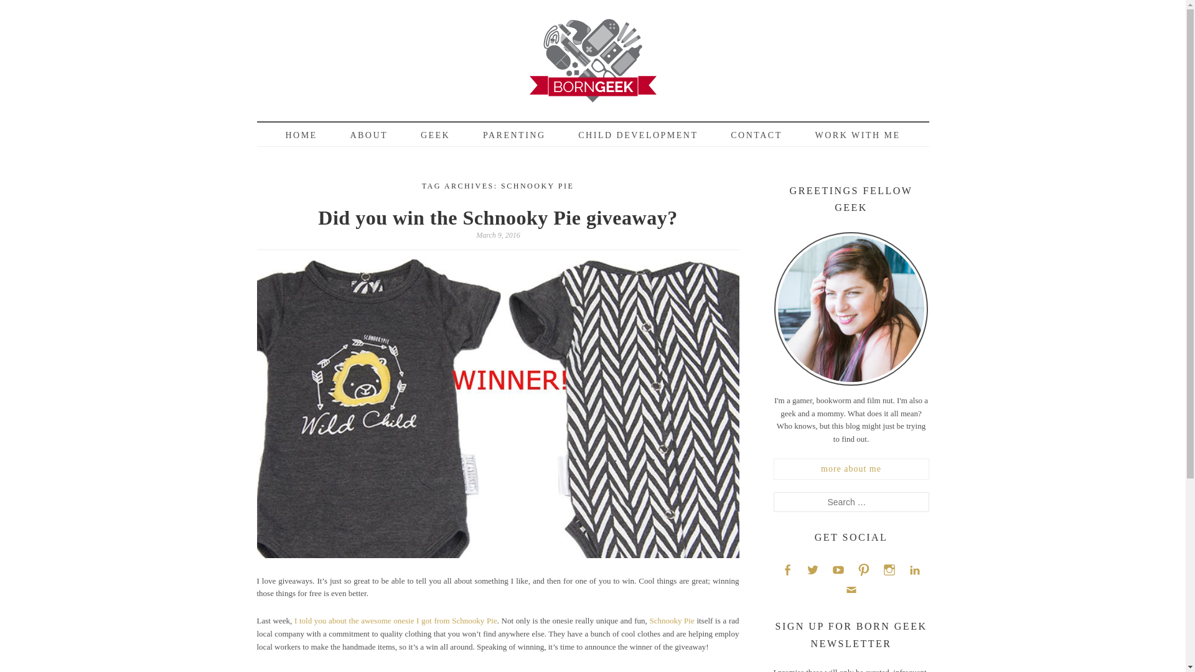 The height and width of the screenshot is (672, 1195). I want to click on I told you about the awesome onesie I got from Schnooky Pie, so click(395, 621).